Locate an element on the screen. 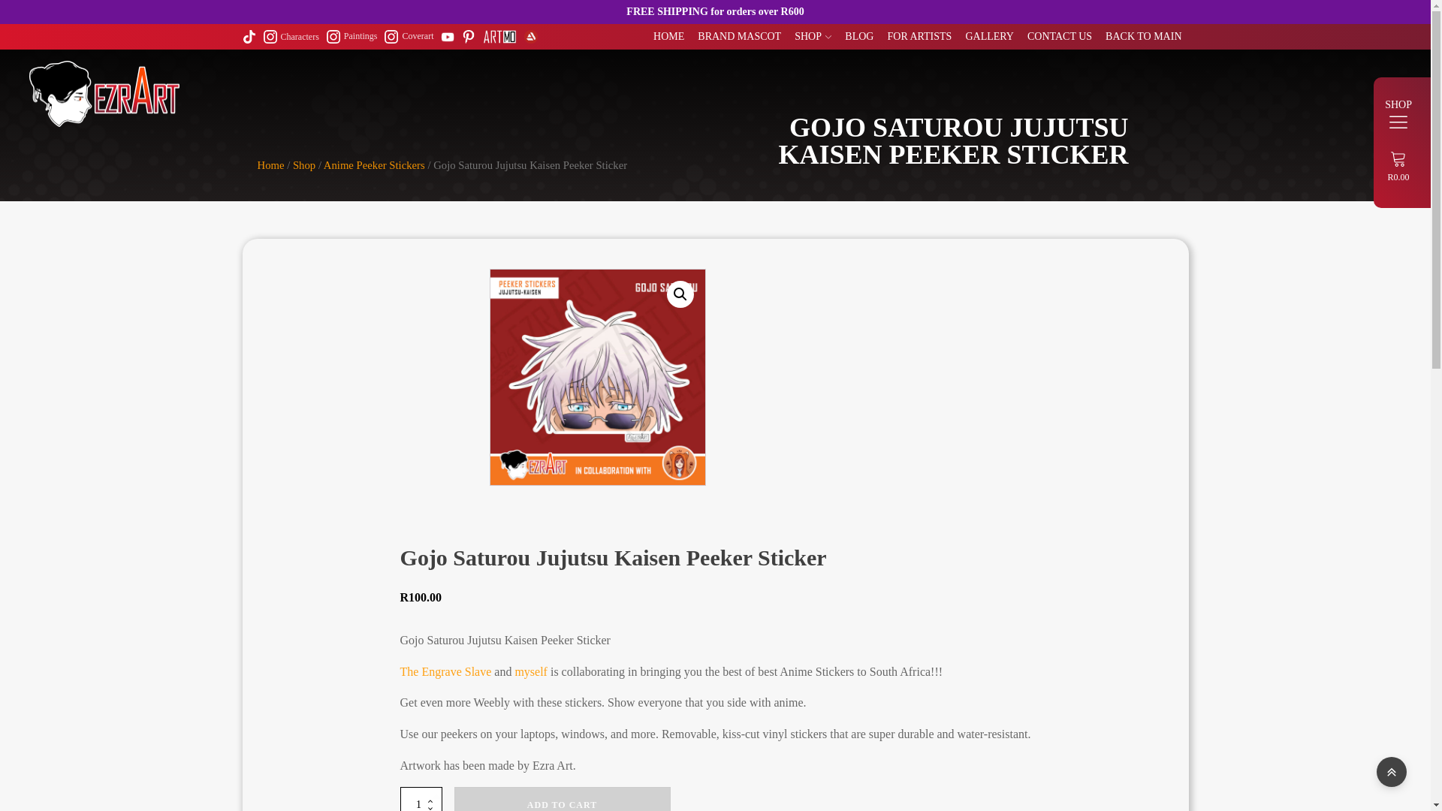 Image resolution: width=1442 pixels, height=811 pixels. Characters is located at coordinates (290, 36).